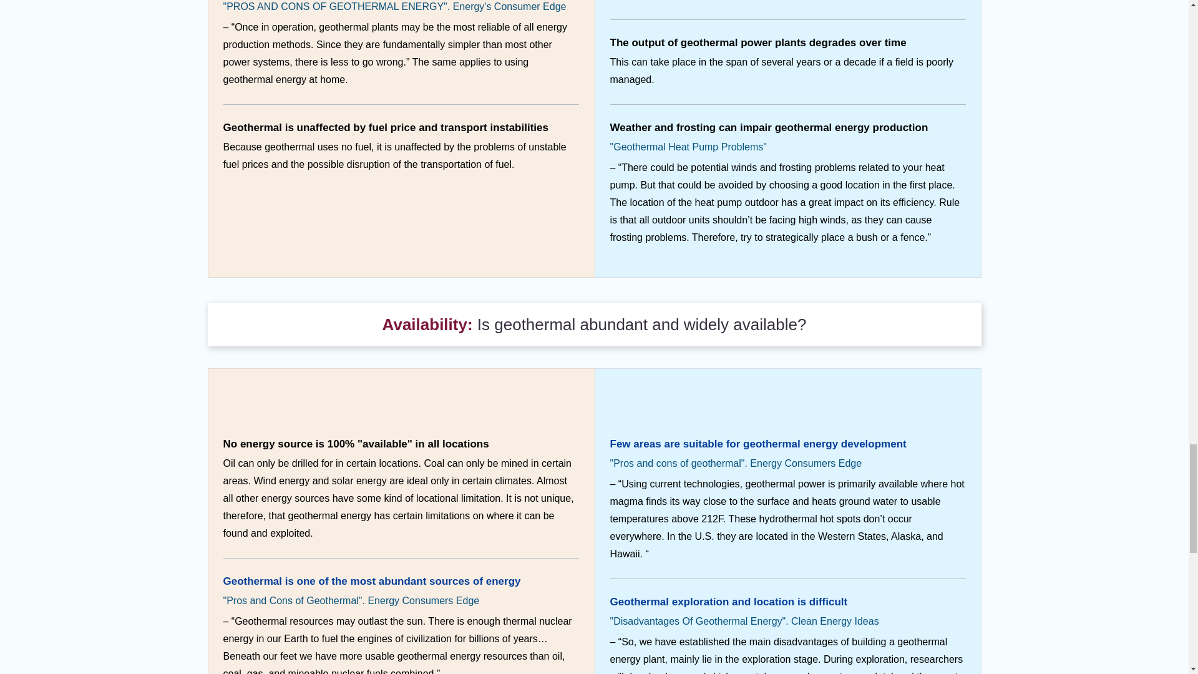 The image size is (1198, 674). I want to click on "PROS AND CONS OF GEOTHERMAL ENERGY". Energy's Consumer Edge, so click(394, 6).